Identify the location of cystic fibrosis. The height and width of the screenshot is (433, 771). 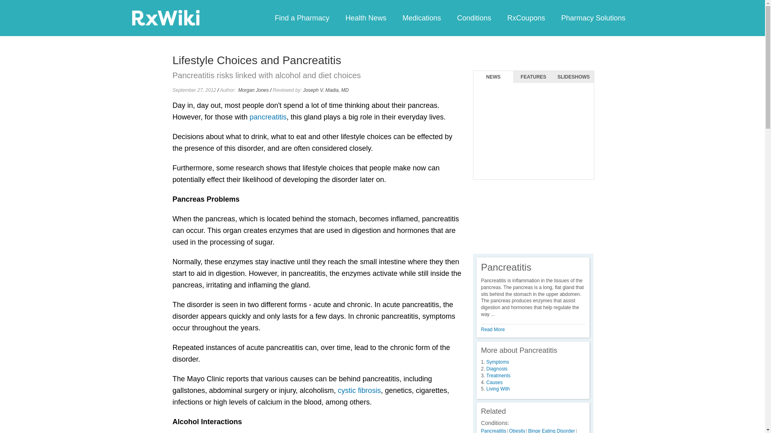
(359, 391).